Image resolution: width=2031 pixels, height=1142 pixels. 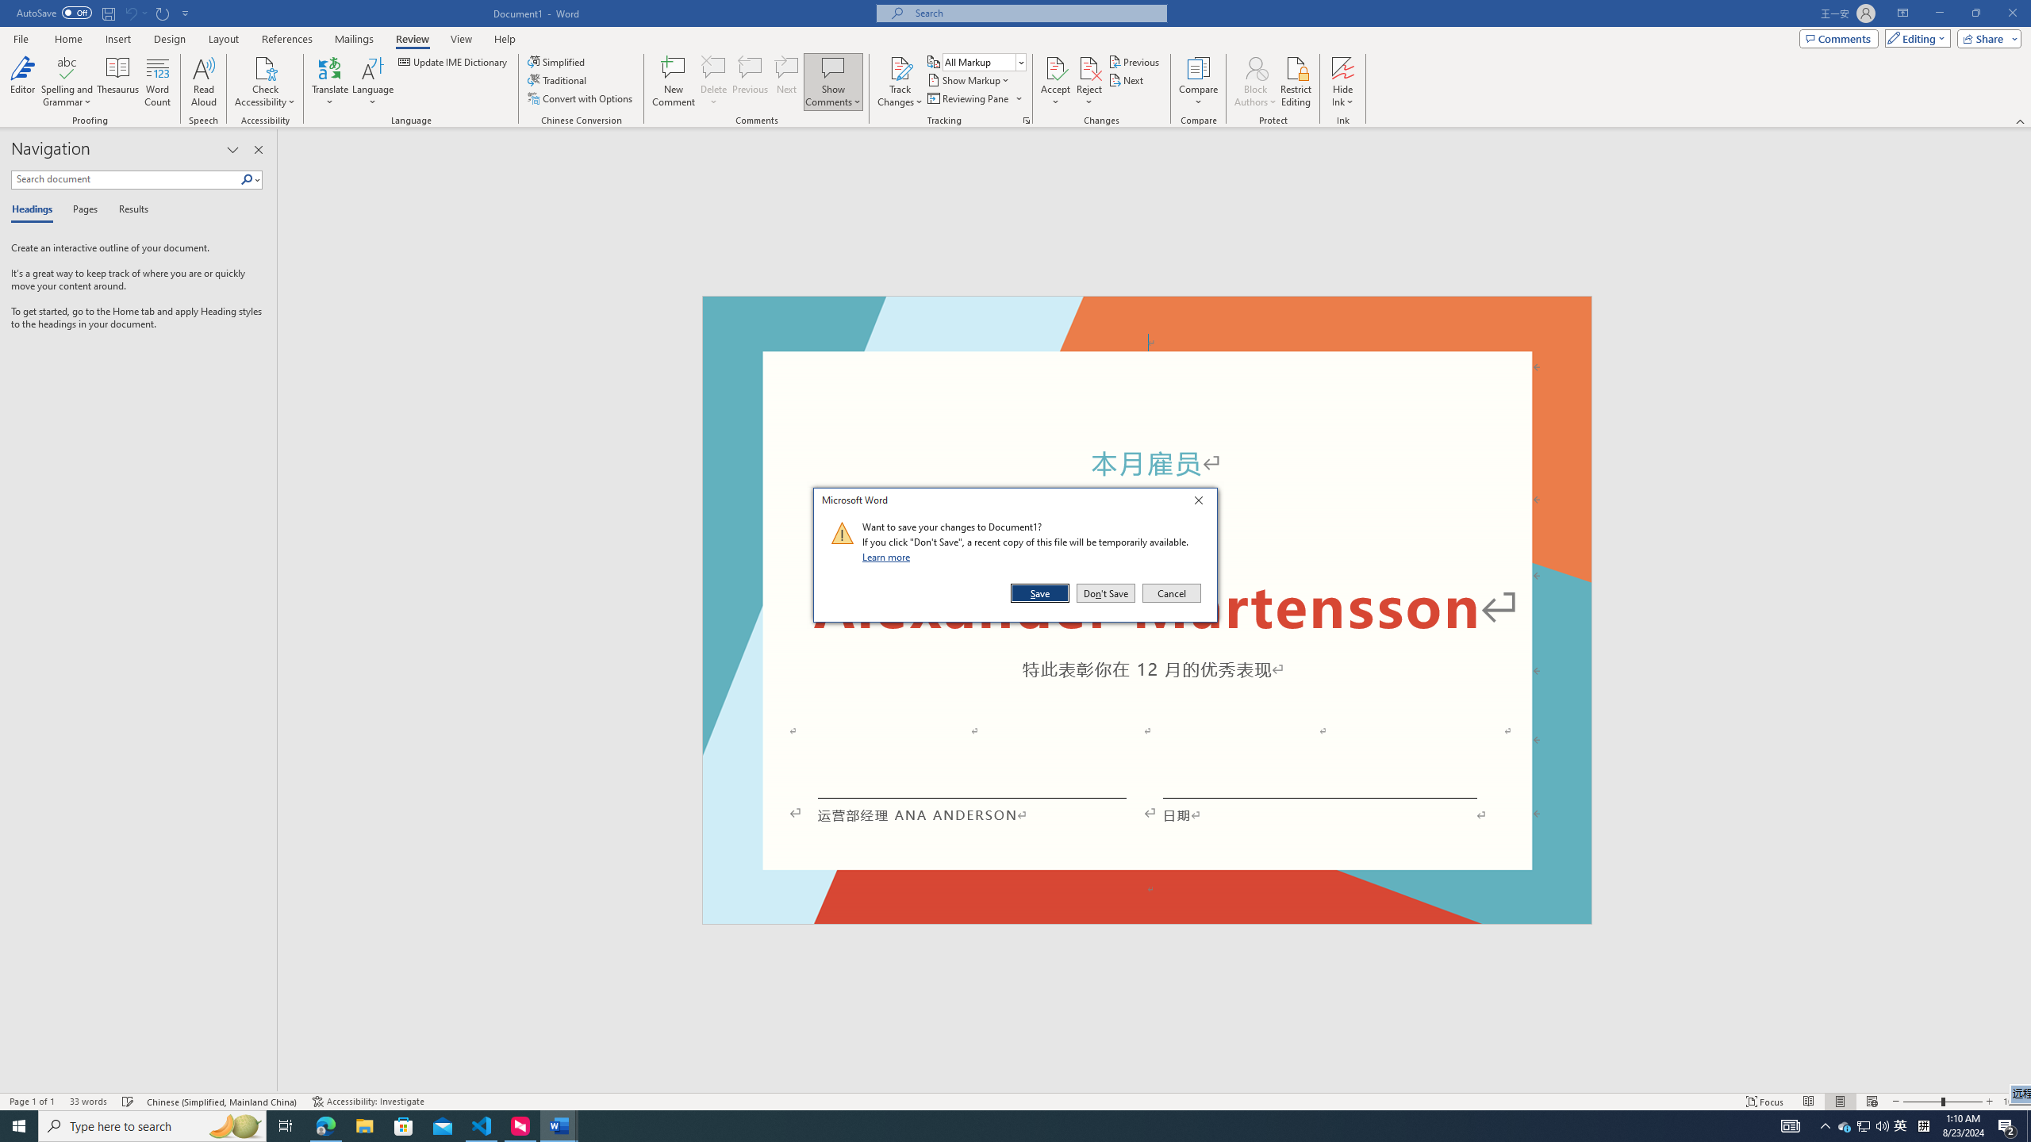 What do you see at coordinates (54, 13) in the screenshot?
I see `AutoSave` at bounding box center [54, 13].